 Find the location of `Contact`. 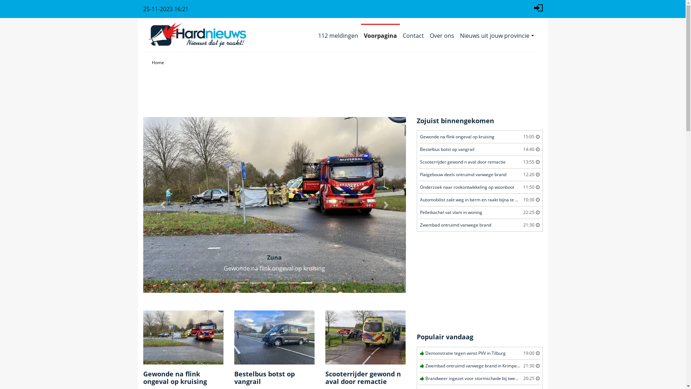

Contact is located at coordinates (413, 36).